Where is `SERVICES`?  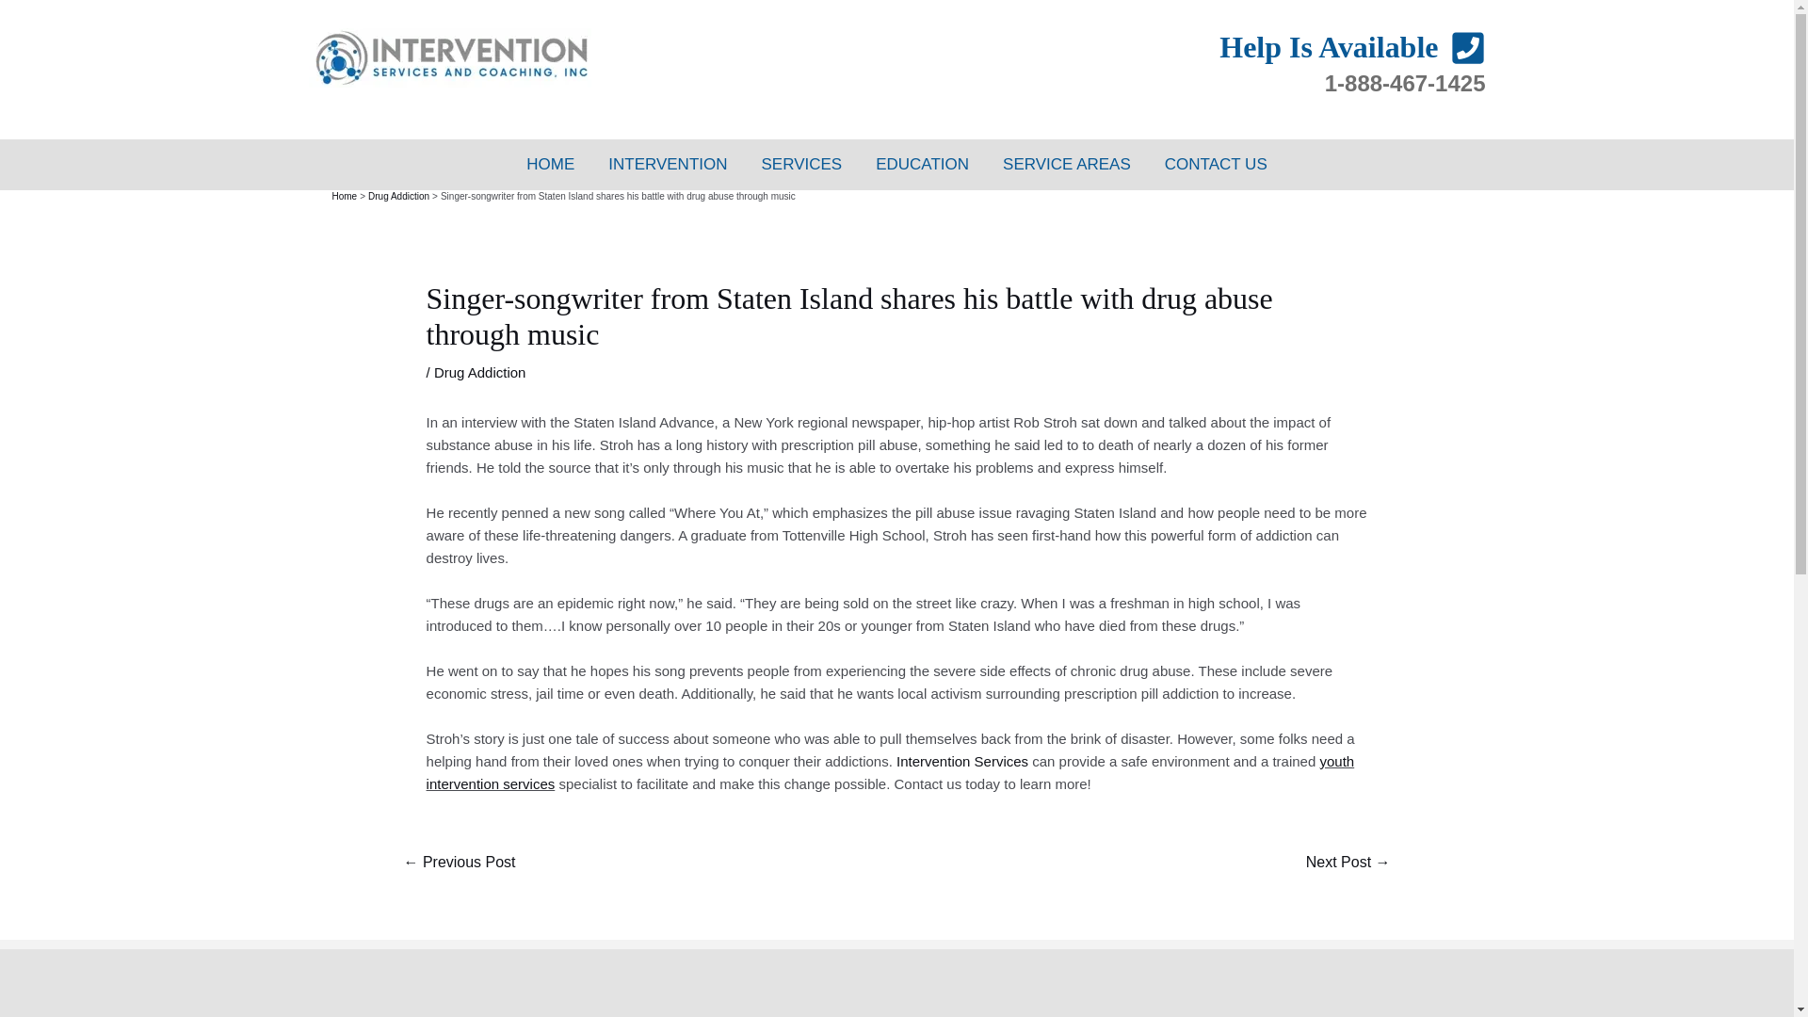 SERVICES is located at coordinates (802, 164).